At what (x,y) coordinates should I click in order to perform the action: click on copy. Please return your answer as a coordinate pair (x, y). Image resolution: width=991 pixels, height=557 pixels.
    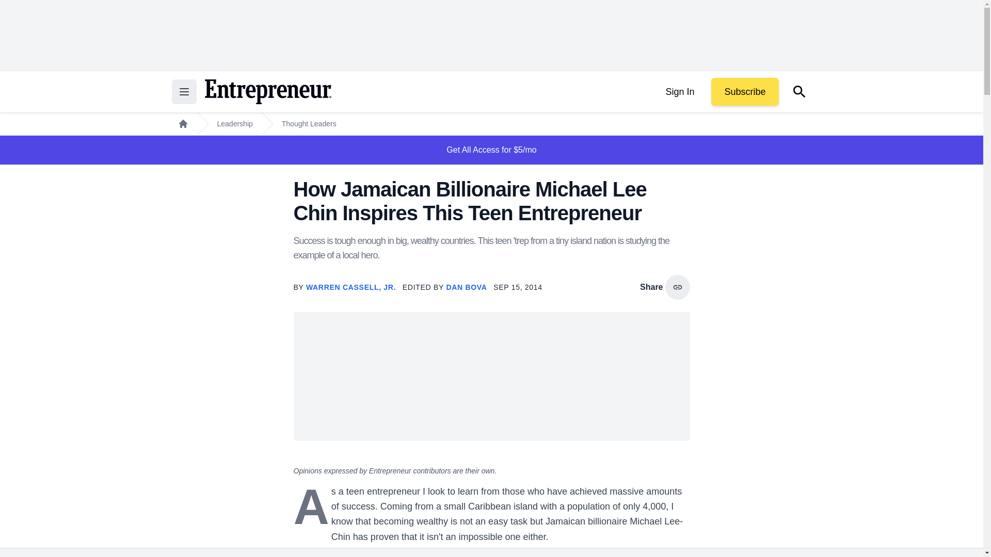
    Looking at the image, I should click on (677, 287).